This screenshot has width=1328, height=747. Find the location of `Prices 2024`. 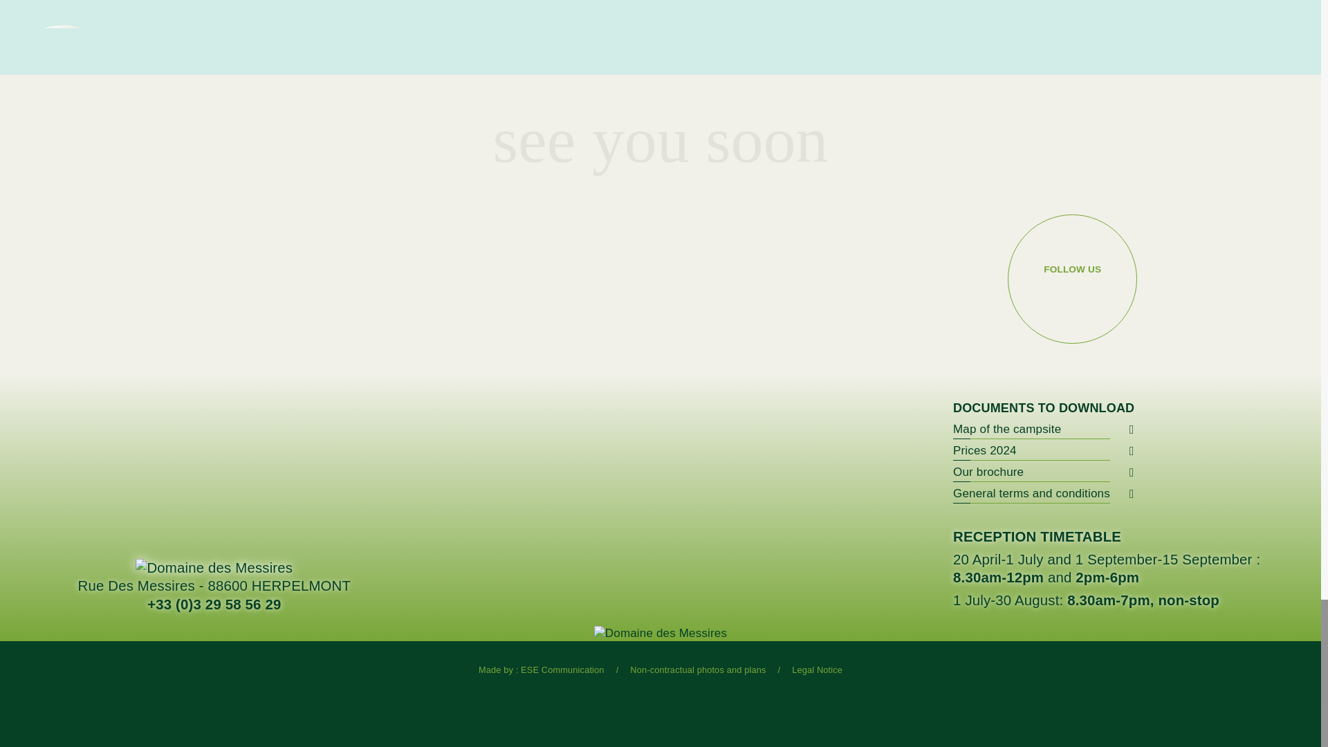

Prices 2024 is located at coordinates (1032, 451).